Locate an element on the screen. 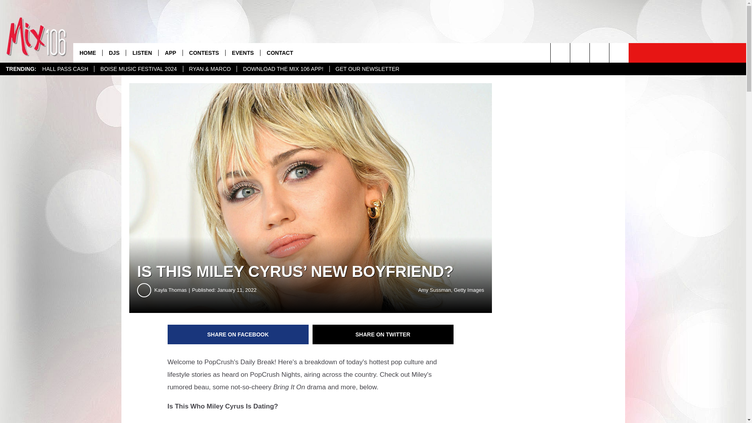  BOISE MUSIC FESTIVAL 2024 is located at coordinates (138, 69).